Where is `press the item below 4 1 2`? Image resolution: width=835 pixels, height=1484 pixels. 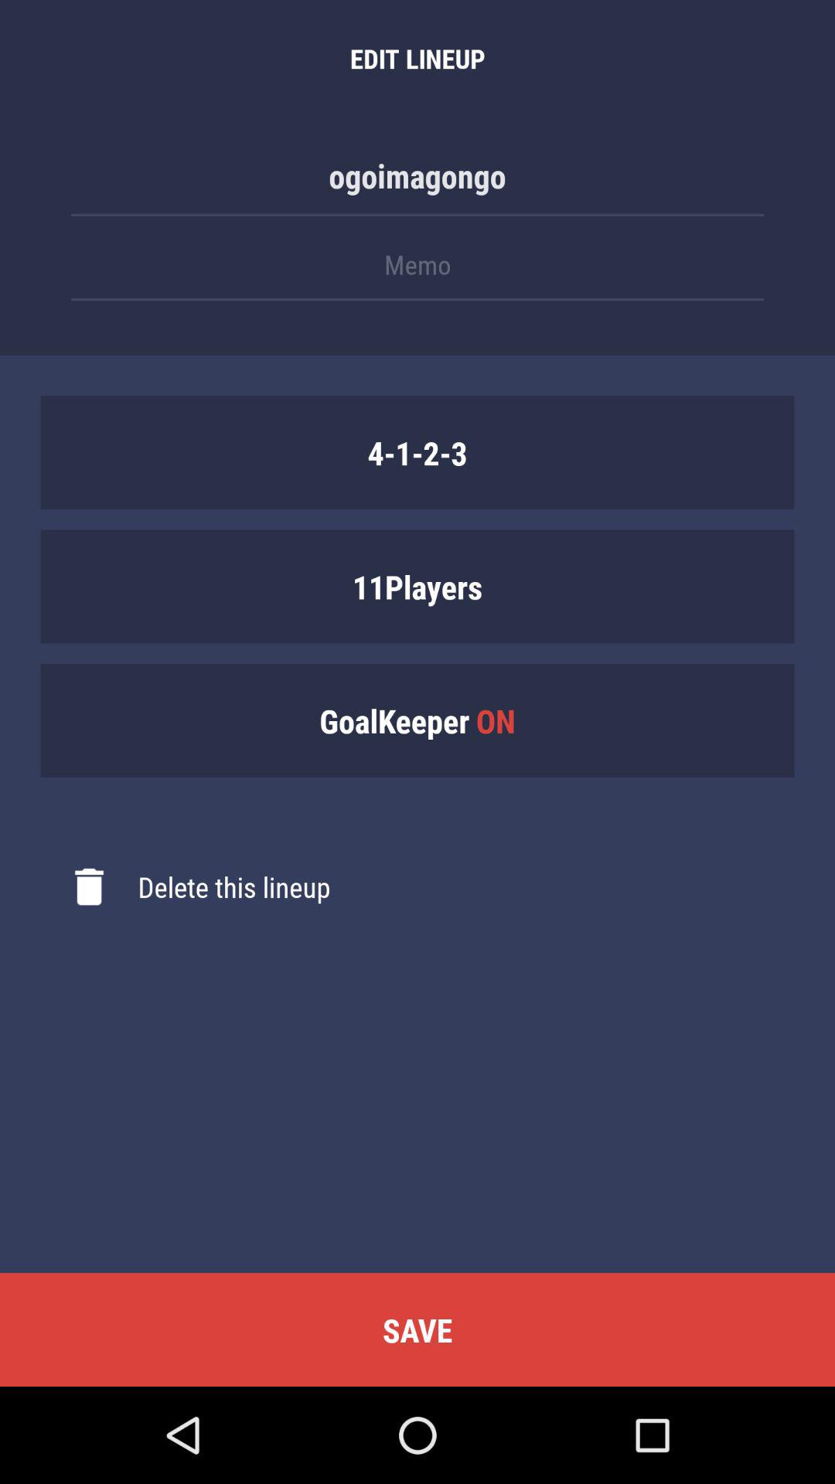 press the item below 4 1 2 is located at coordinates (417, 586).